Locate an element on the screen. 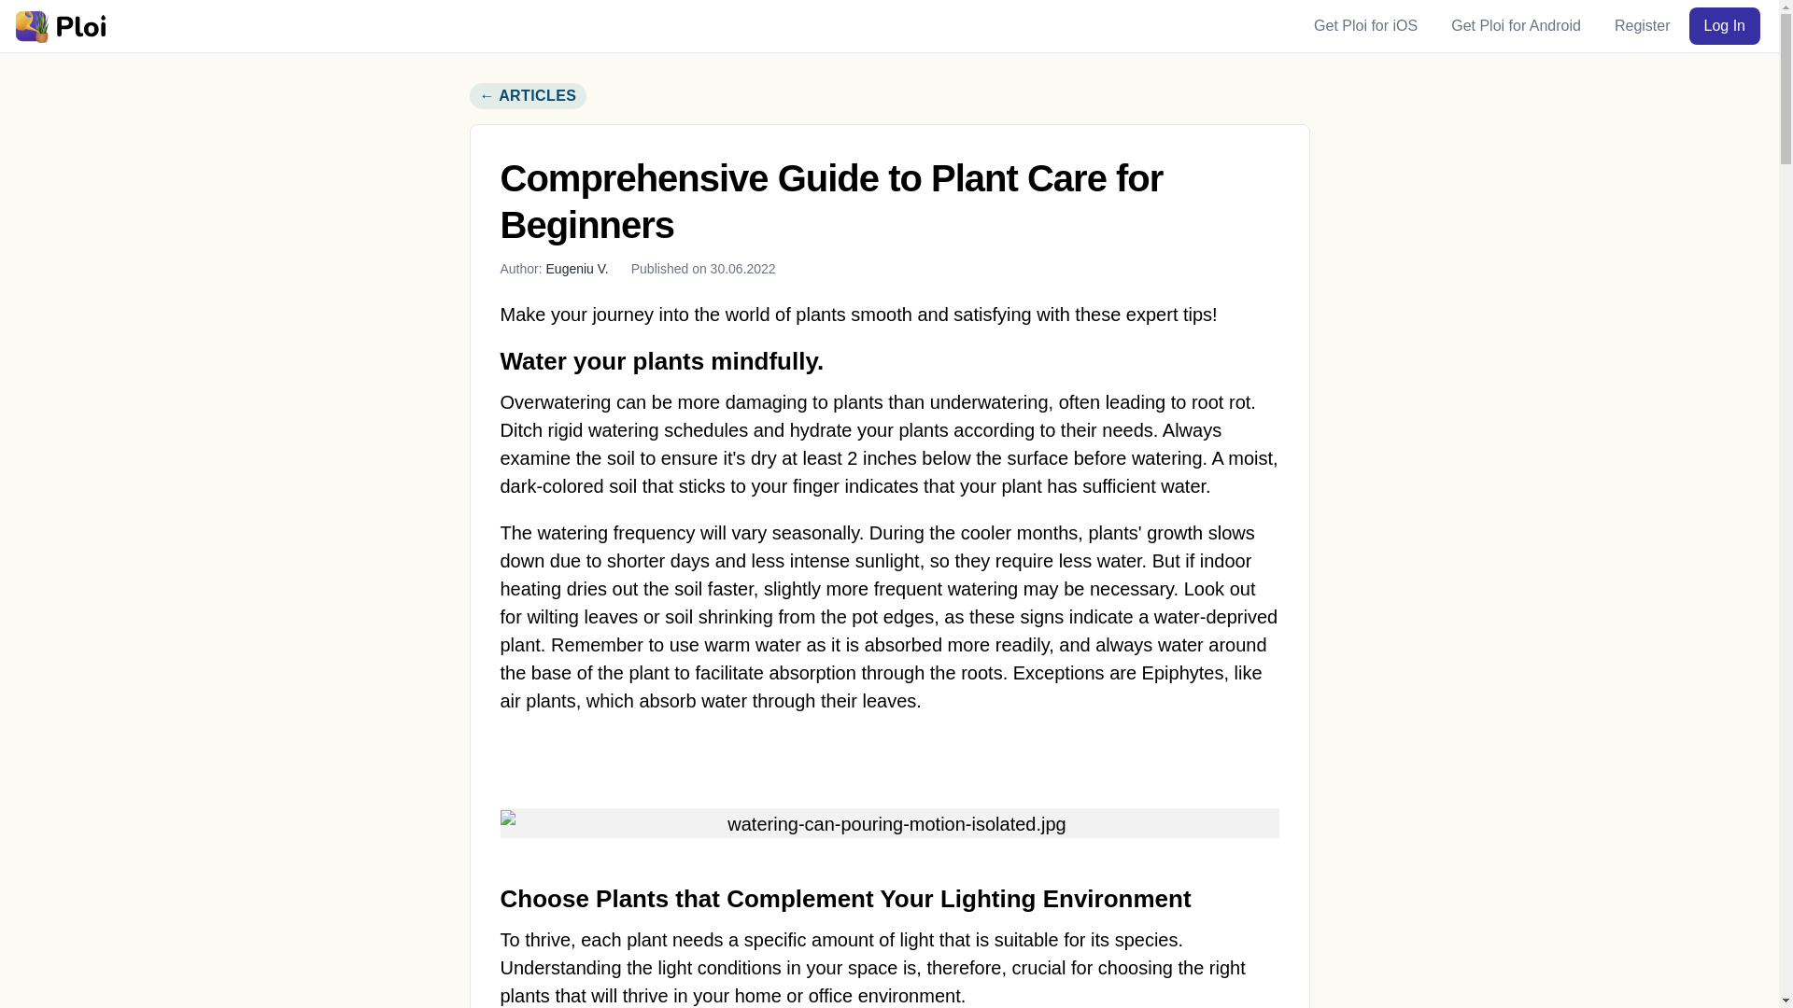  Ploi app icon is located at coordinates (31, 25).